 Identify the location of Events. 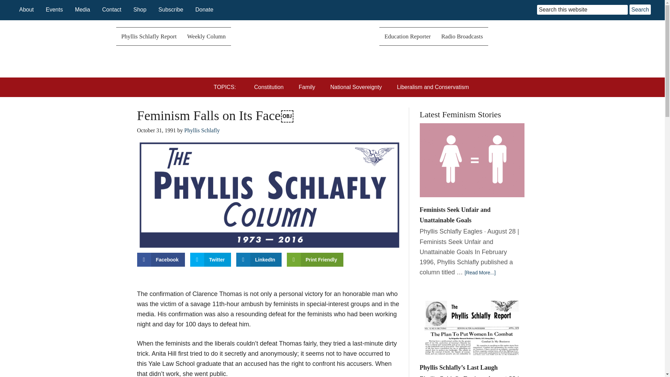
(54, 9).